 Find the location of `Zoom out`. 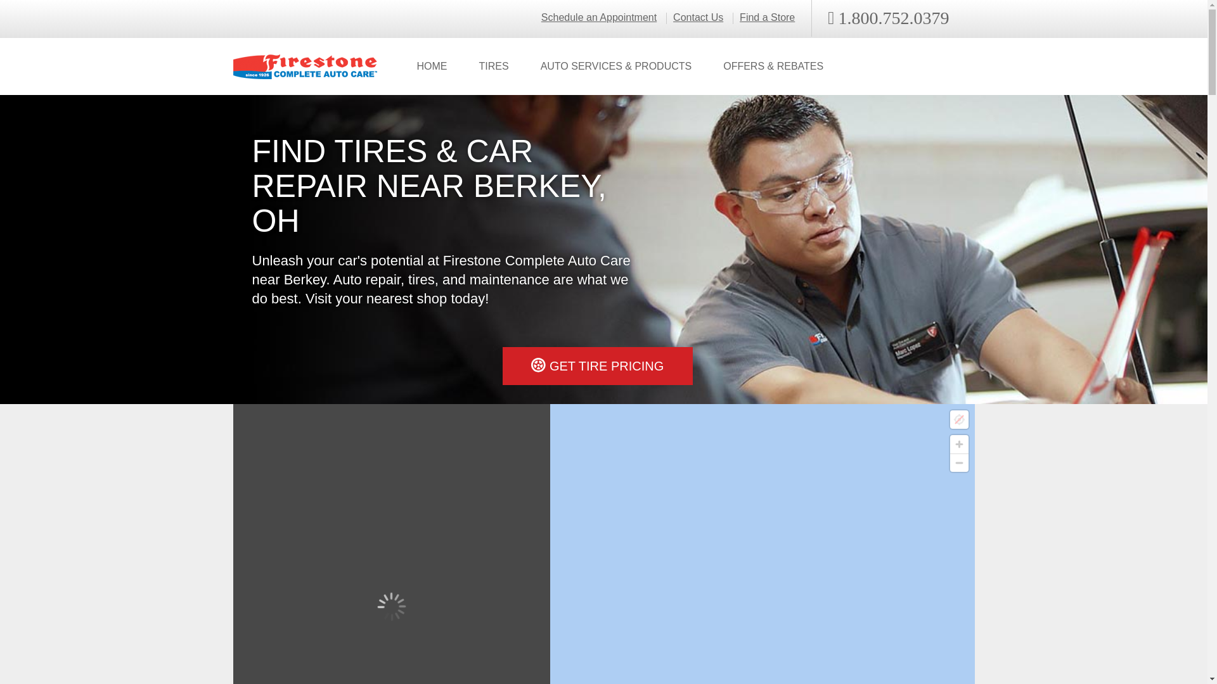

Zoom out is located at coordinates (958, 463).